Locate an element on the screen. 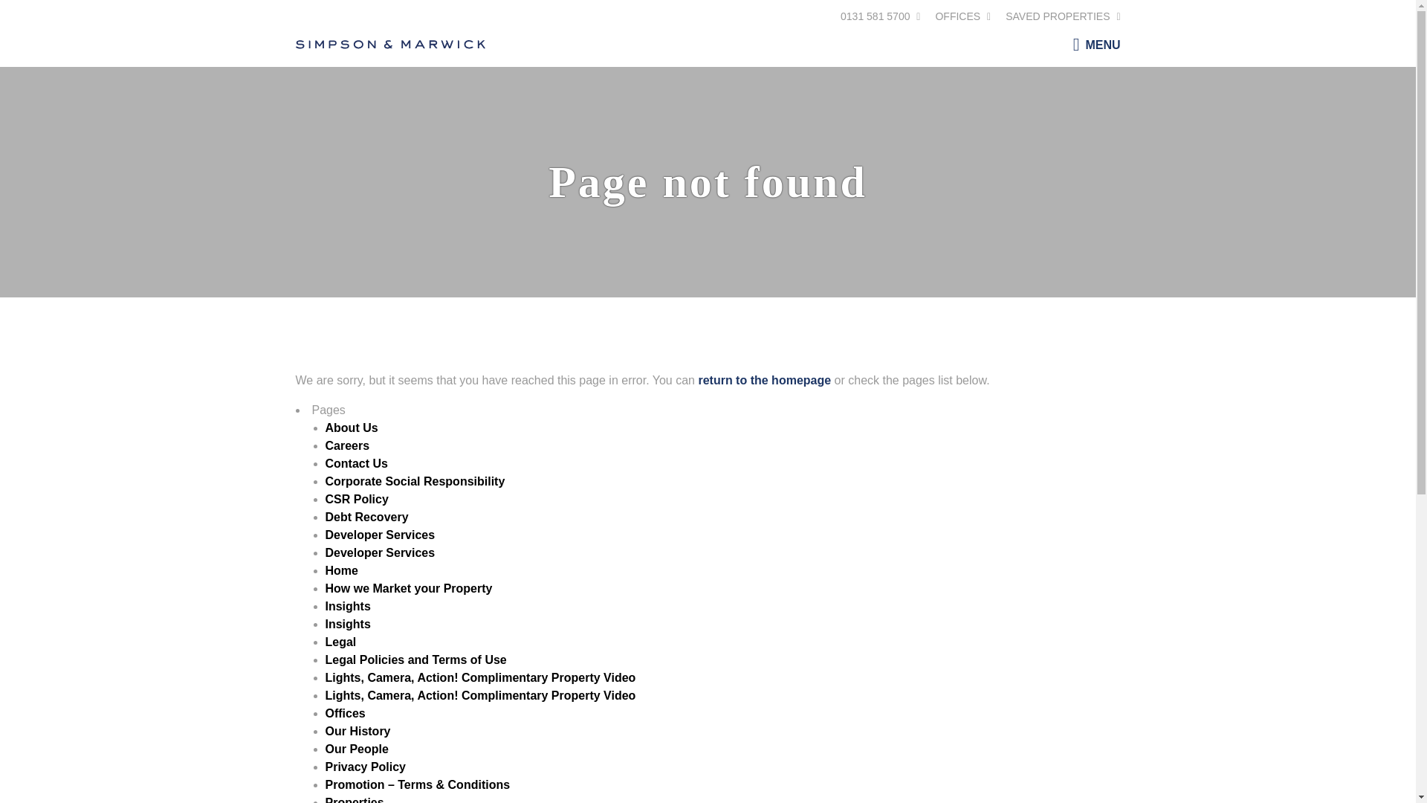 The height and width of the screenshot is (803, 1427). About Us is located at coordinates (351, 428).